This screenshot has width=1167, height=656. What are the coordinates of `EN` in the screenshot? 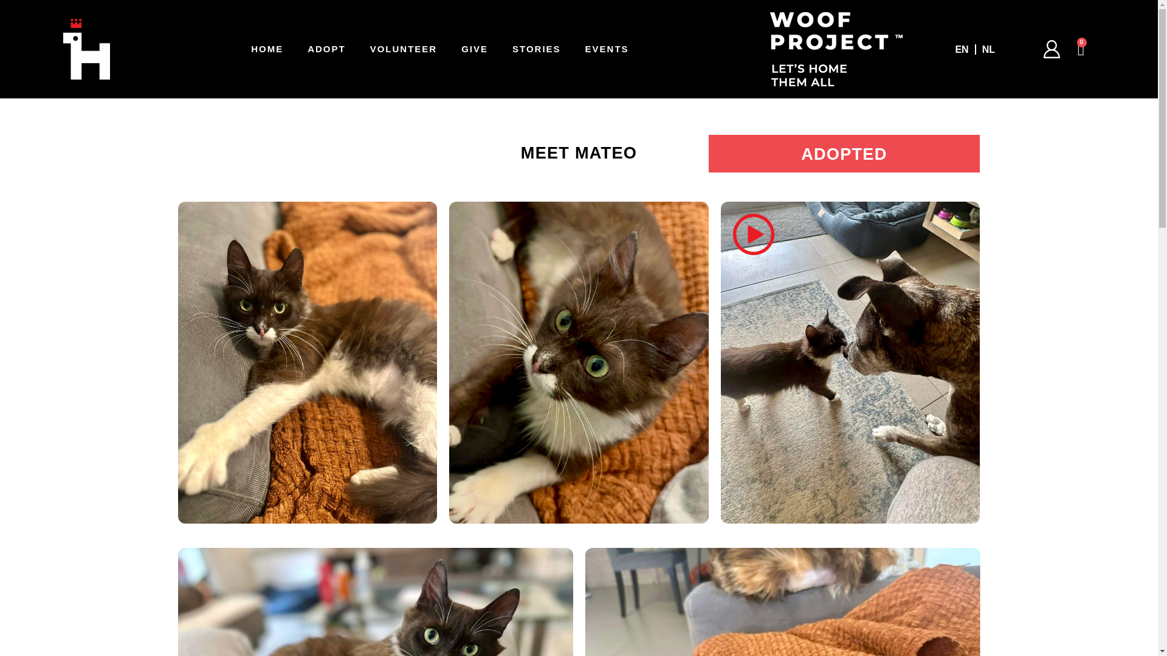 It's located at (962, 49).